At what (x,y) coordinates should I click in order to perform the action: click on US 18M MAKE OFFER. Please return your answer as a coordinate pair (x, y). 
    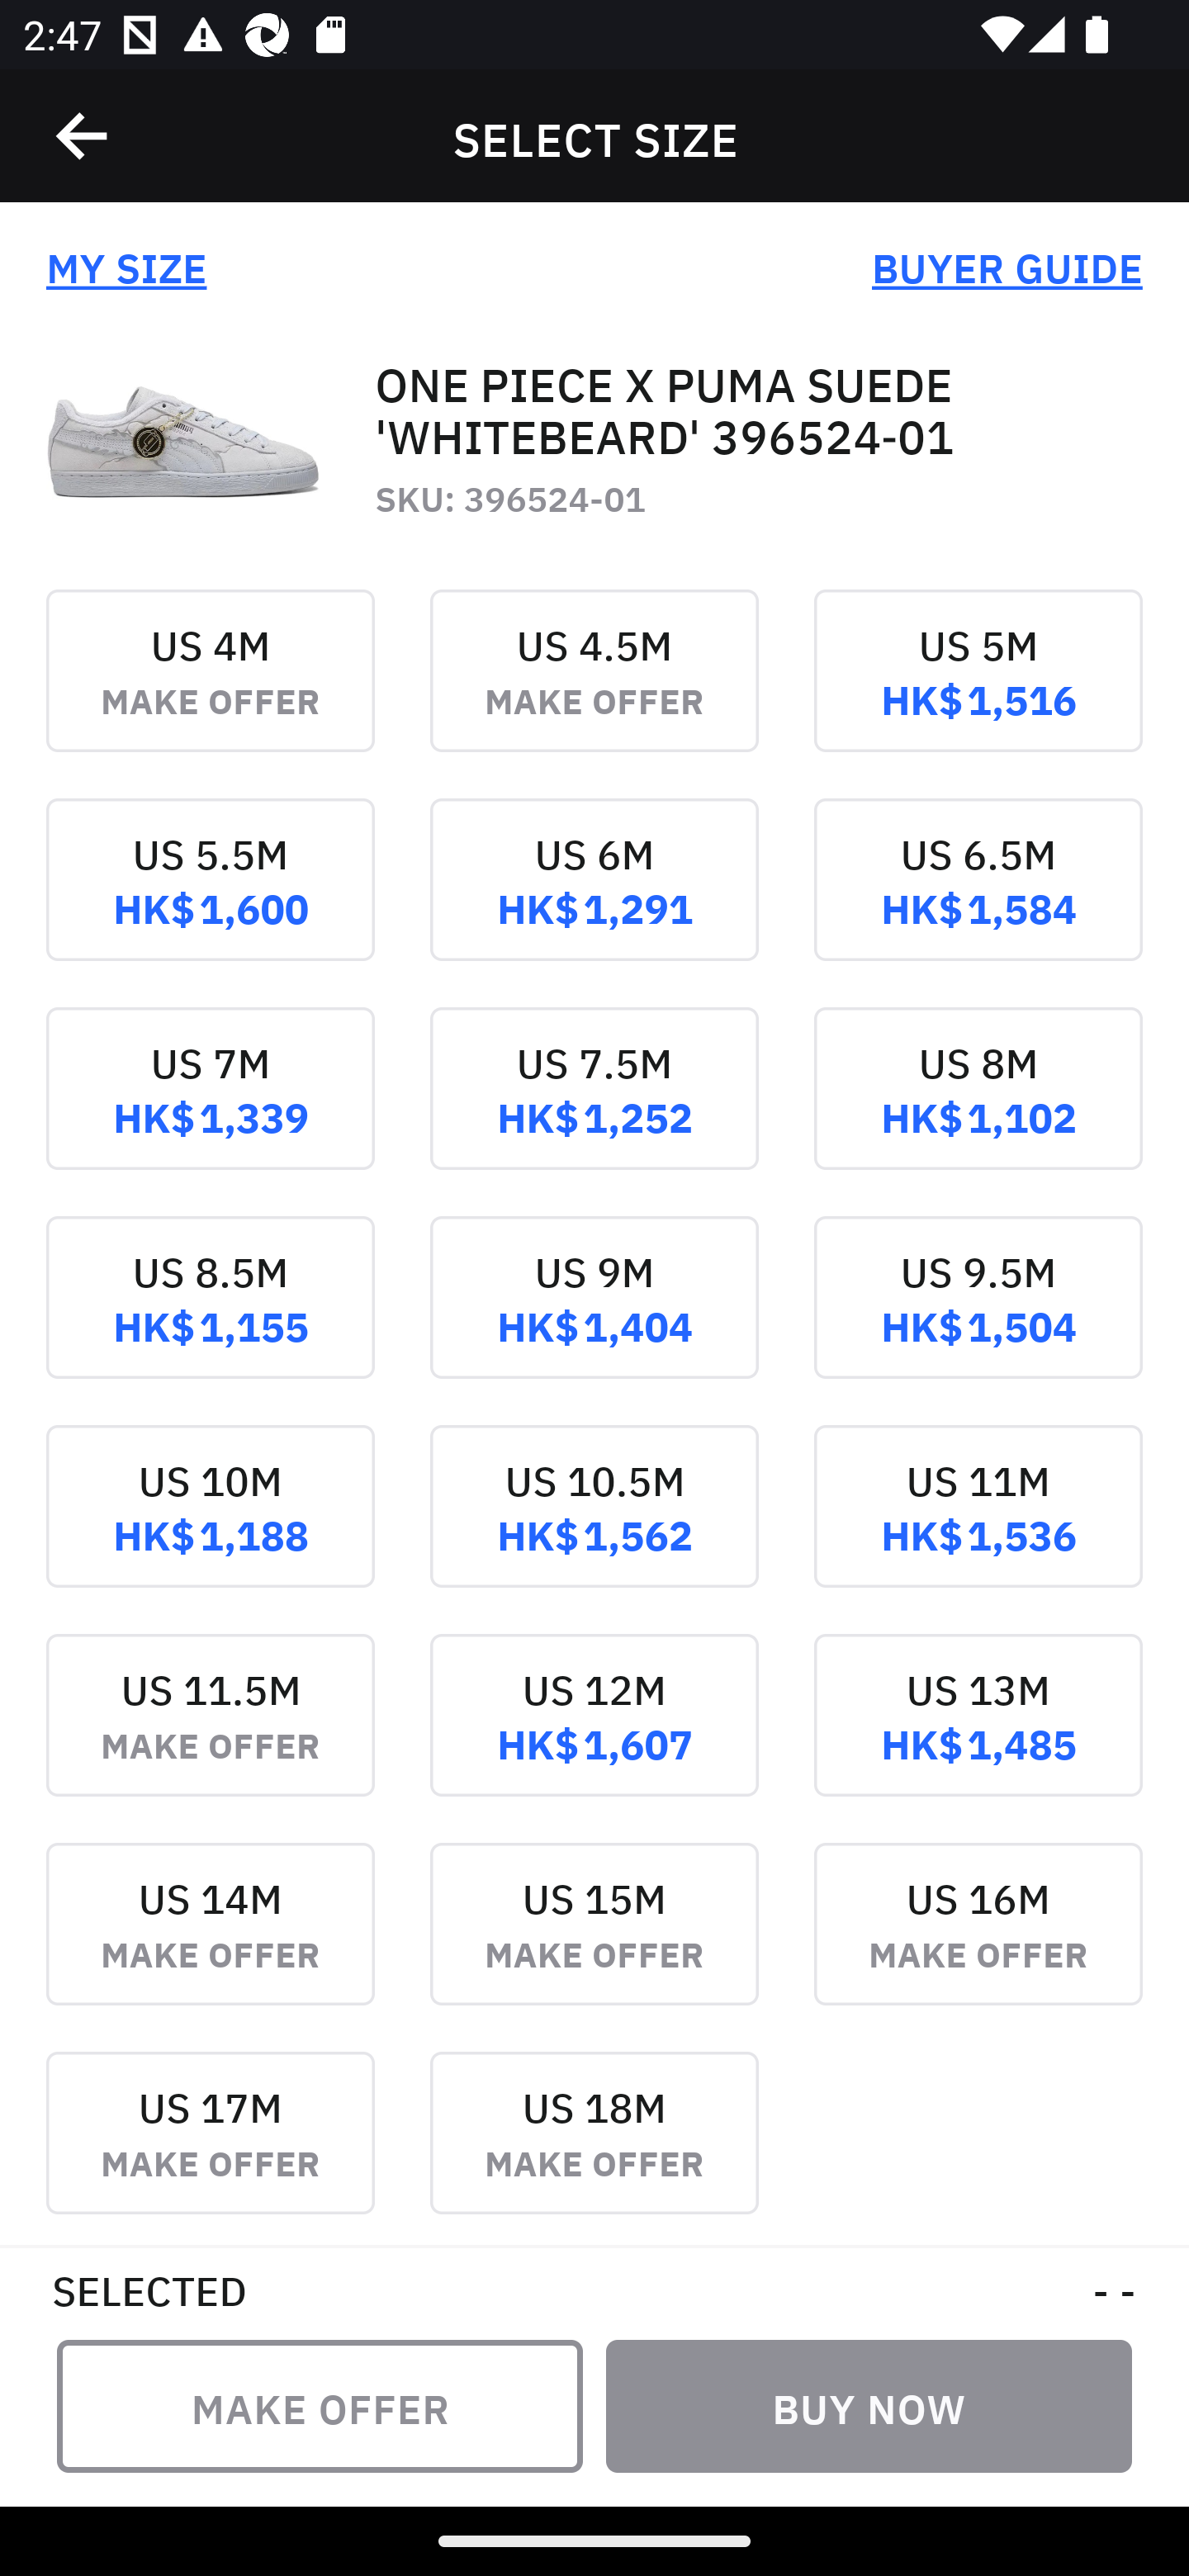
    Looking at the image, I should click on (594, 2147).